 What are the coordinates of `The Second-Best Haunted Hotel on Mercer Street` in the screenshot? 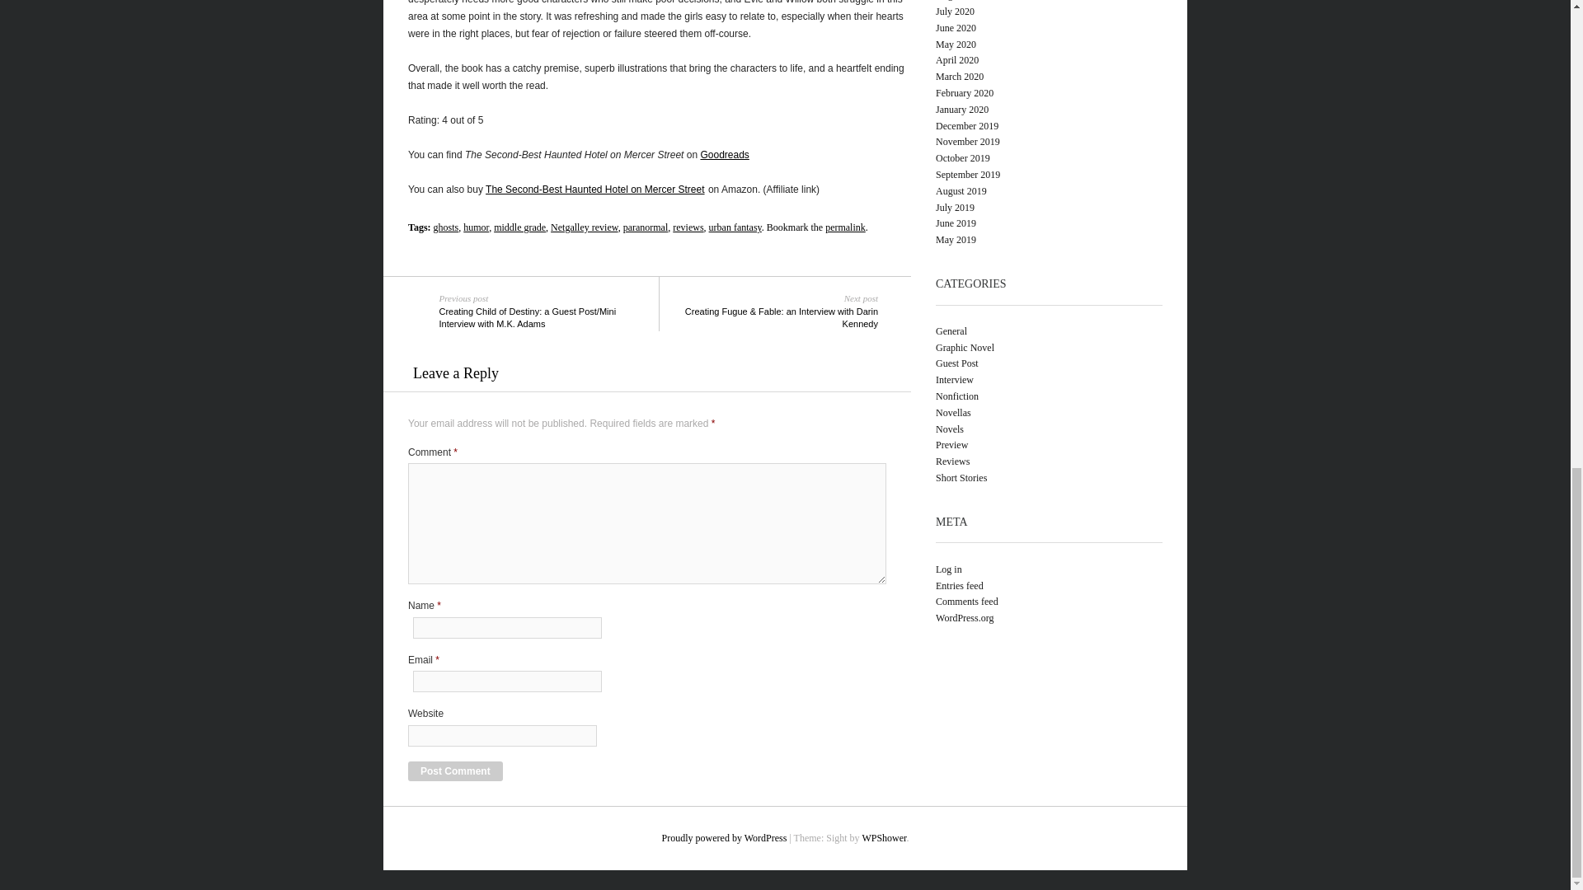 It's located at (595, 189).